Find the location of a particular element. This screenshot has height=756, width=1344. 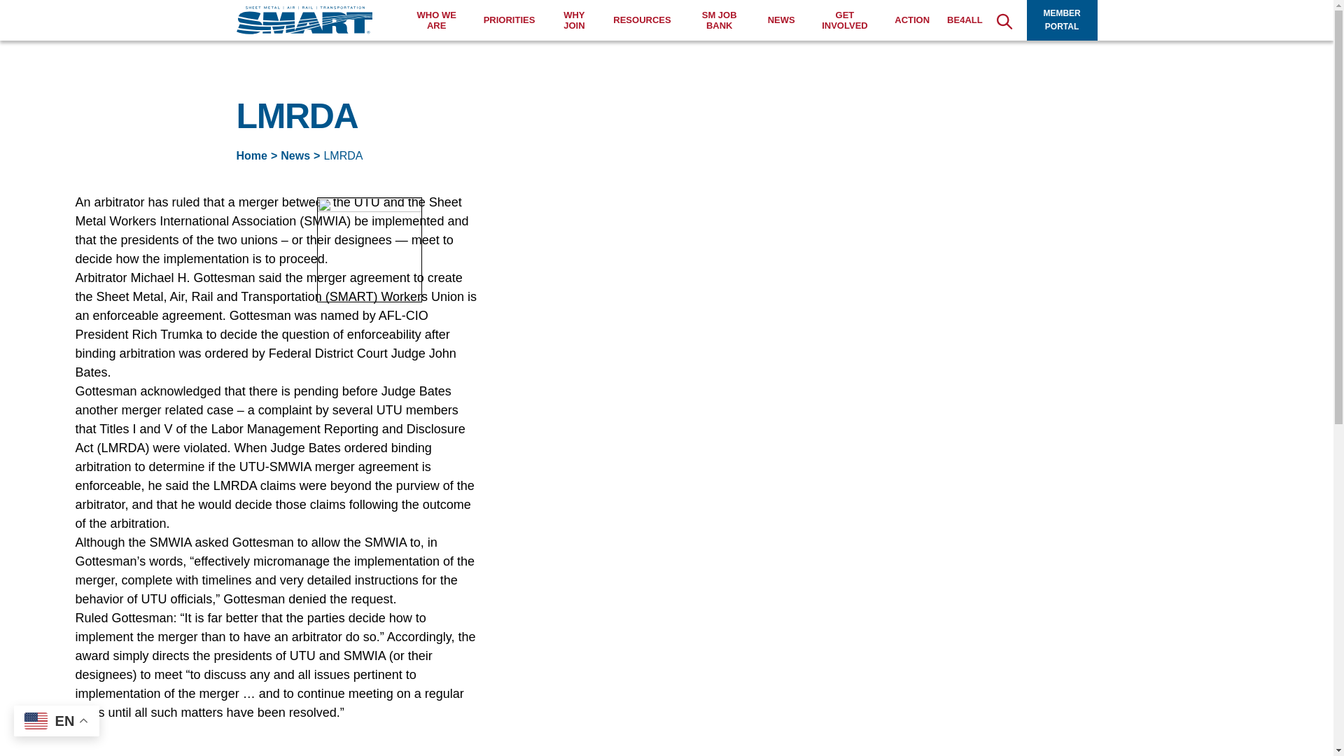

Go to SMART Union. is located at coordinates (252, 155).